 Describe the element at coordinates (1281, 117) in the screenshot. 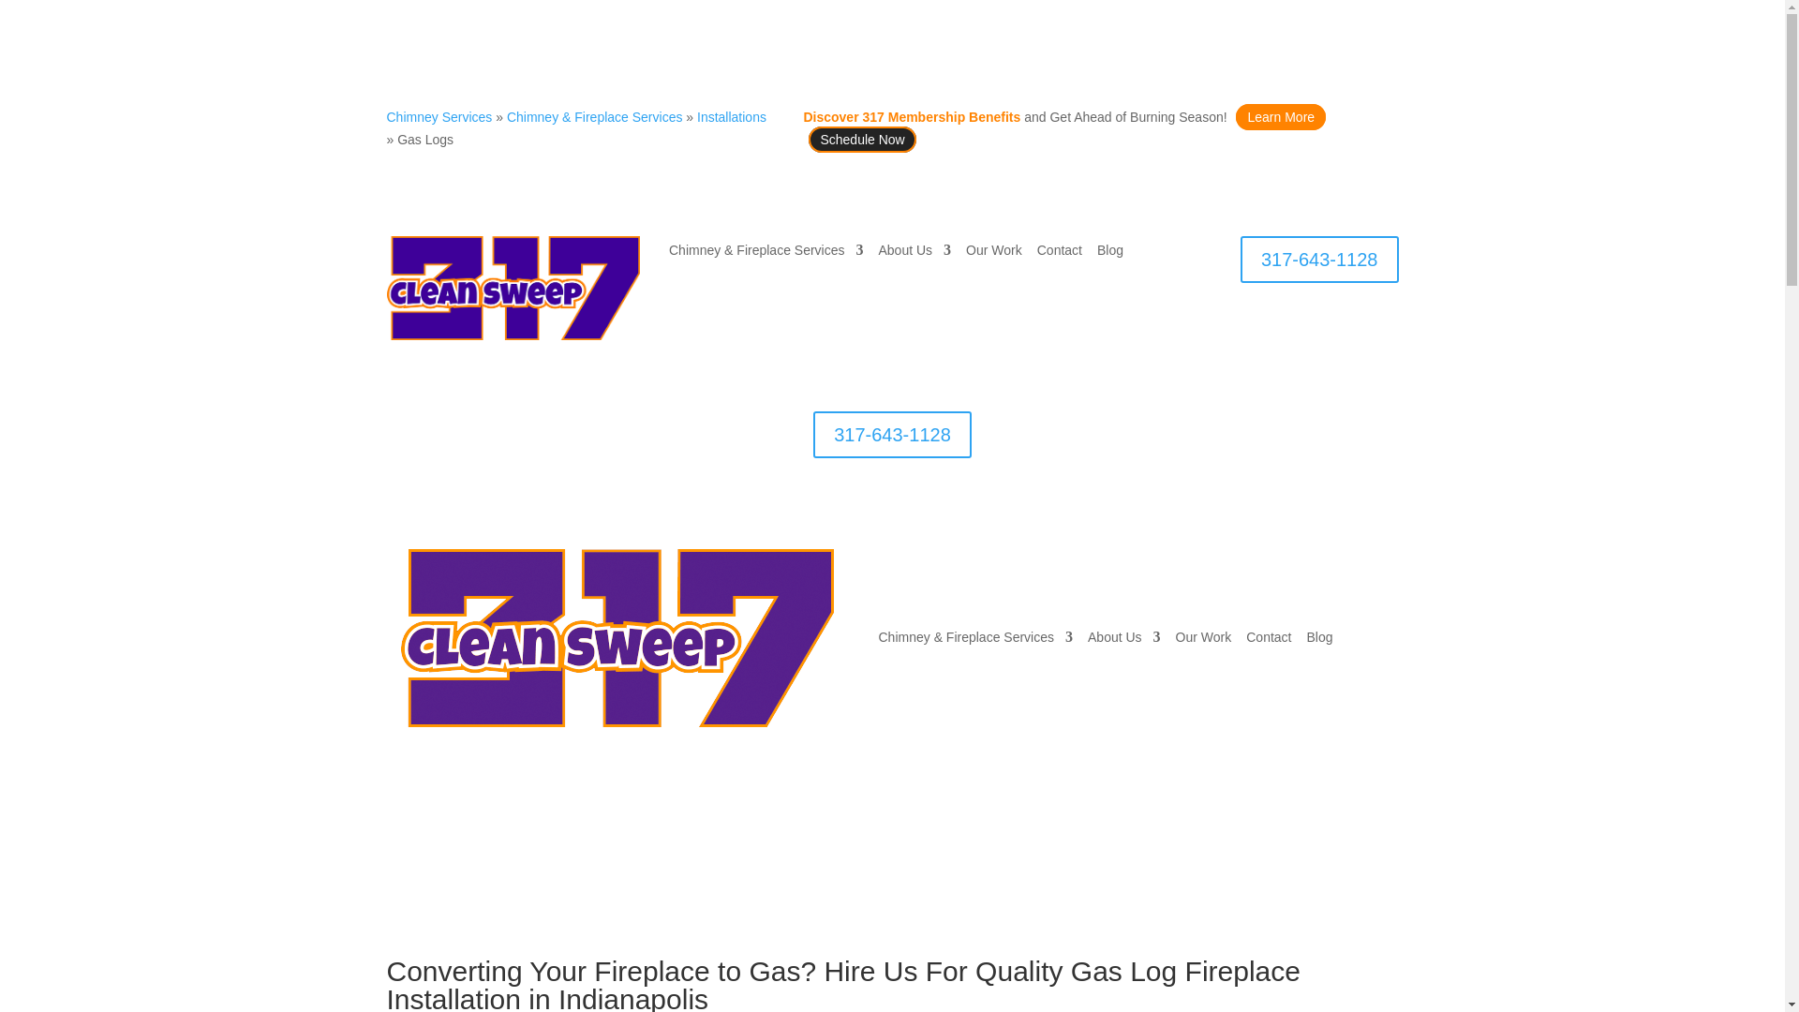

I see `Learn More` at that location.